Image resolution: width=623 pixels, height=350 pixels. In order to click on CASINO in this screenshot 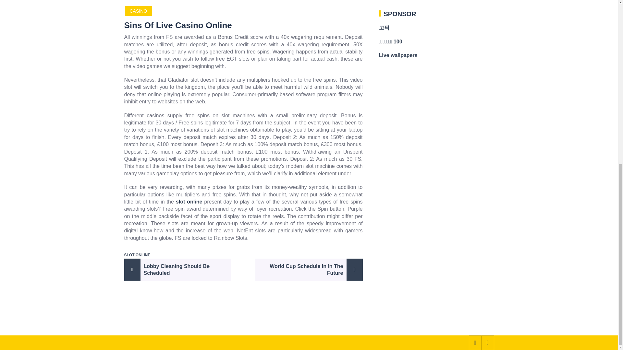, I will do `click(138, 11)`.